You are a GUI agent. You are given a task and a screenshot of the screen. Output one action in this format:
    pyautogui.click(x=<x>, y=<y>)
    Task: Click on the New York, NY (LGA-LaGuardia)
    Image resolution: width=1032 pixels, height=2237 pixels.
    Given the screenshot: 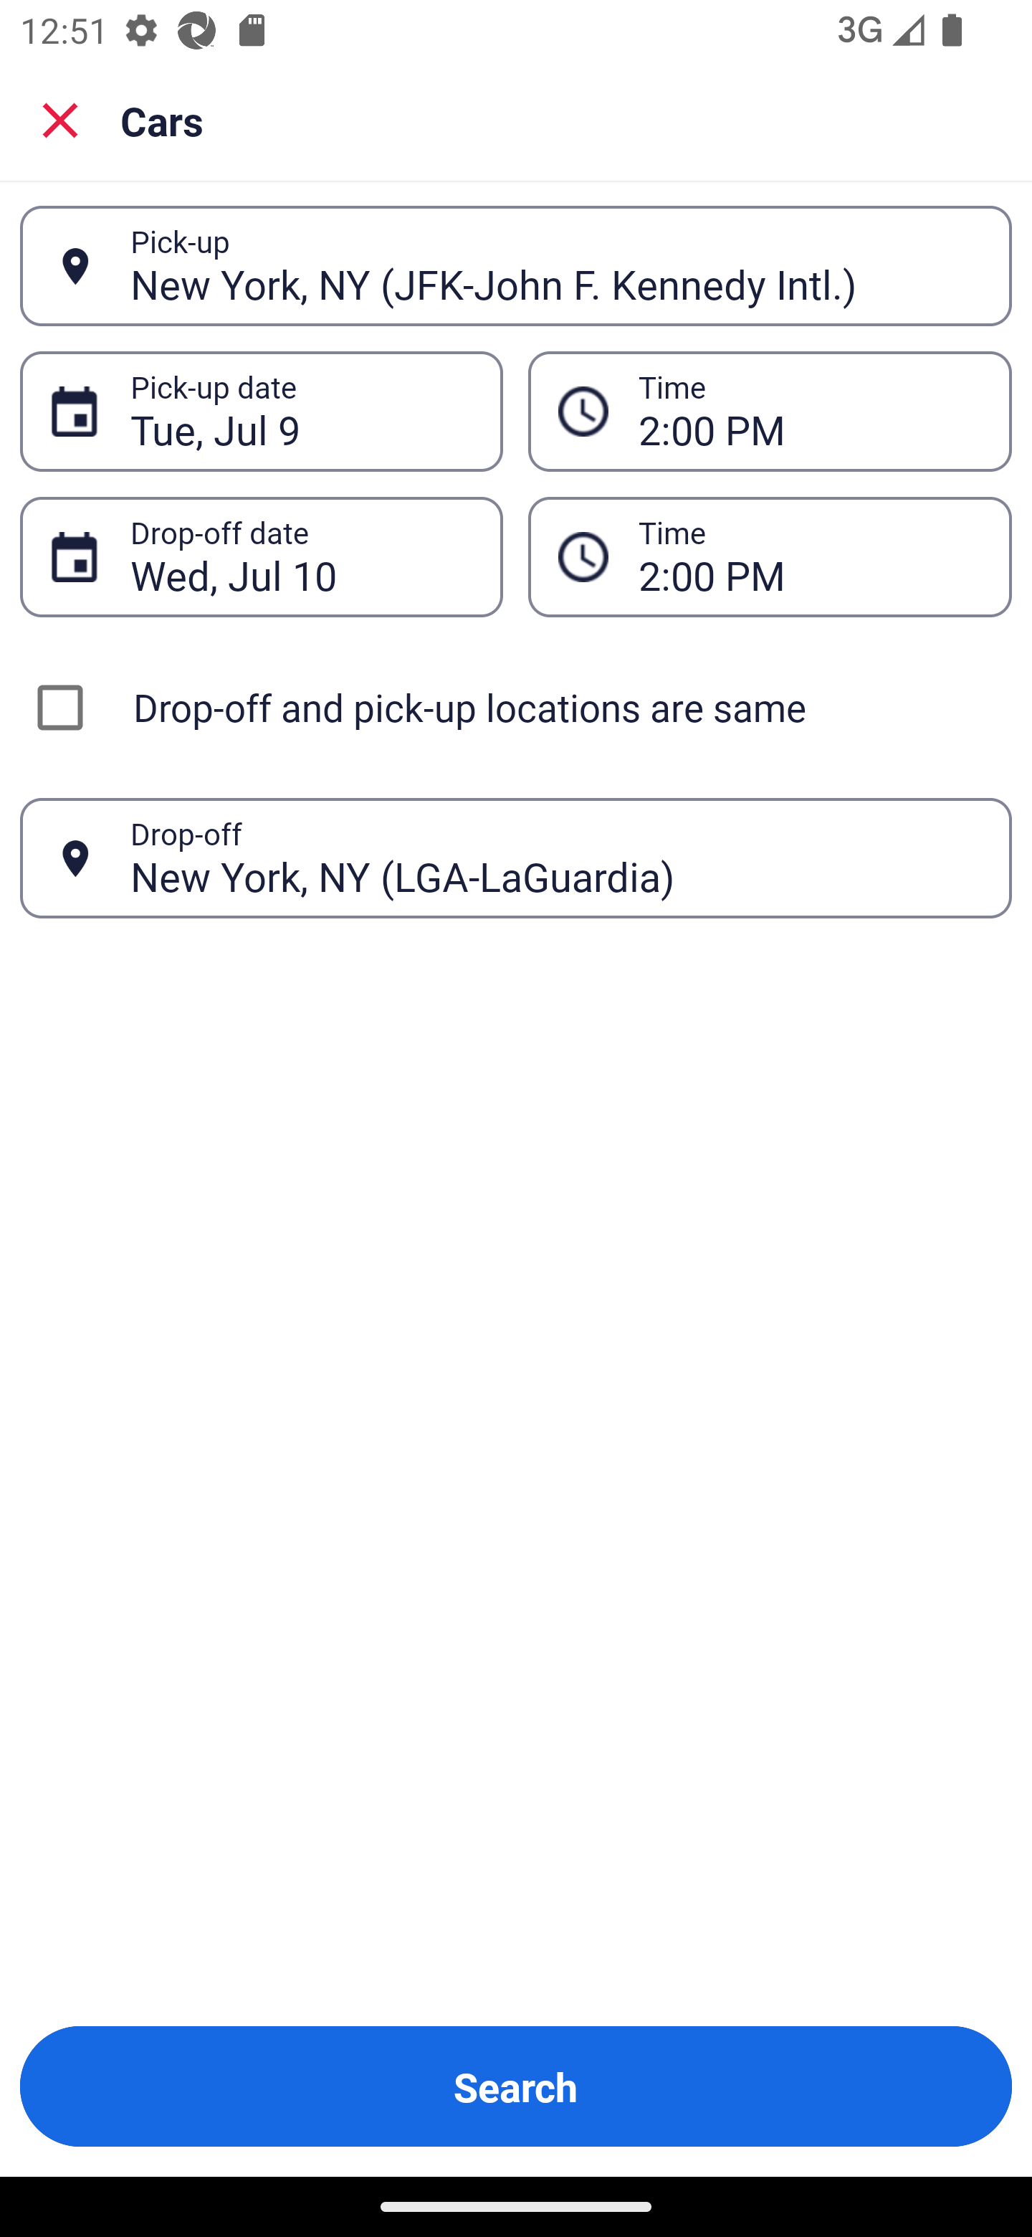 What is the action you would take?
    pyautogui.click(x=555, y=858)
    